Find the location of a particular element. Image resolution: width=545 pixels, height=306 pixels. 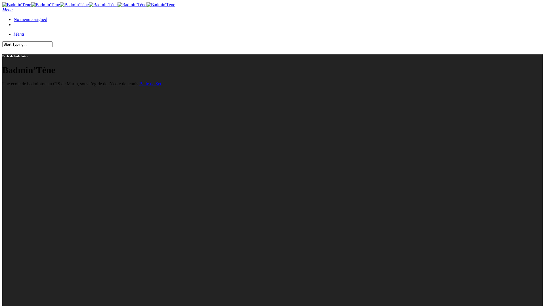

Menu is located at coordinates (7, 10).